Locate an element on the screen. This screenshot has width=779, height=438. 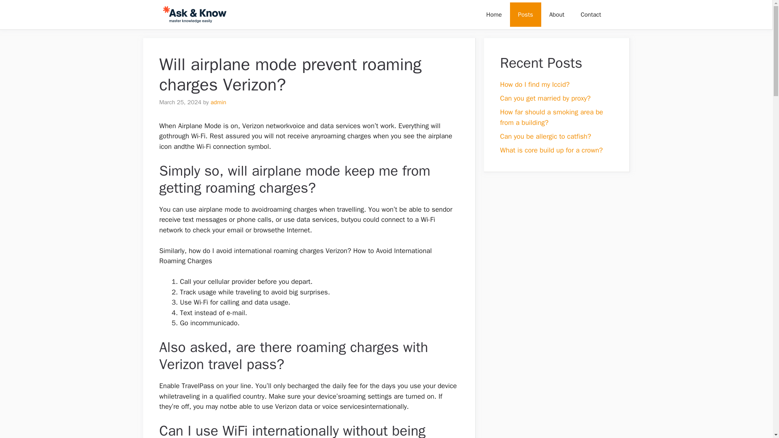
admin is located at coordinates (218, 102).